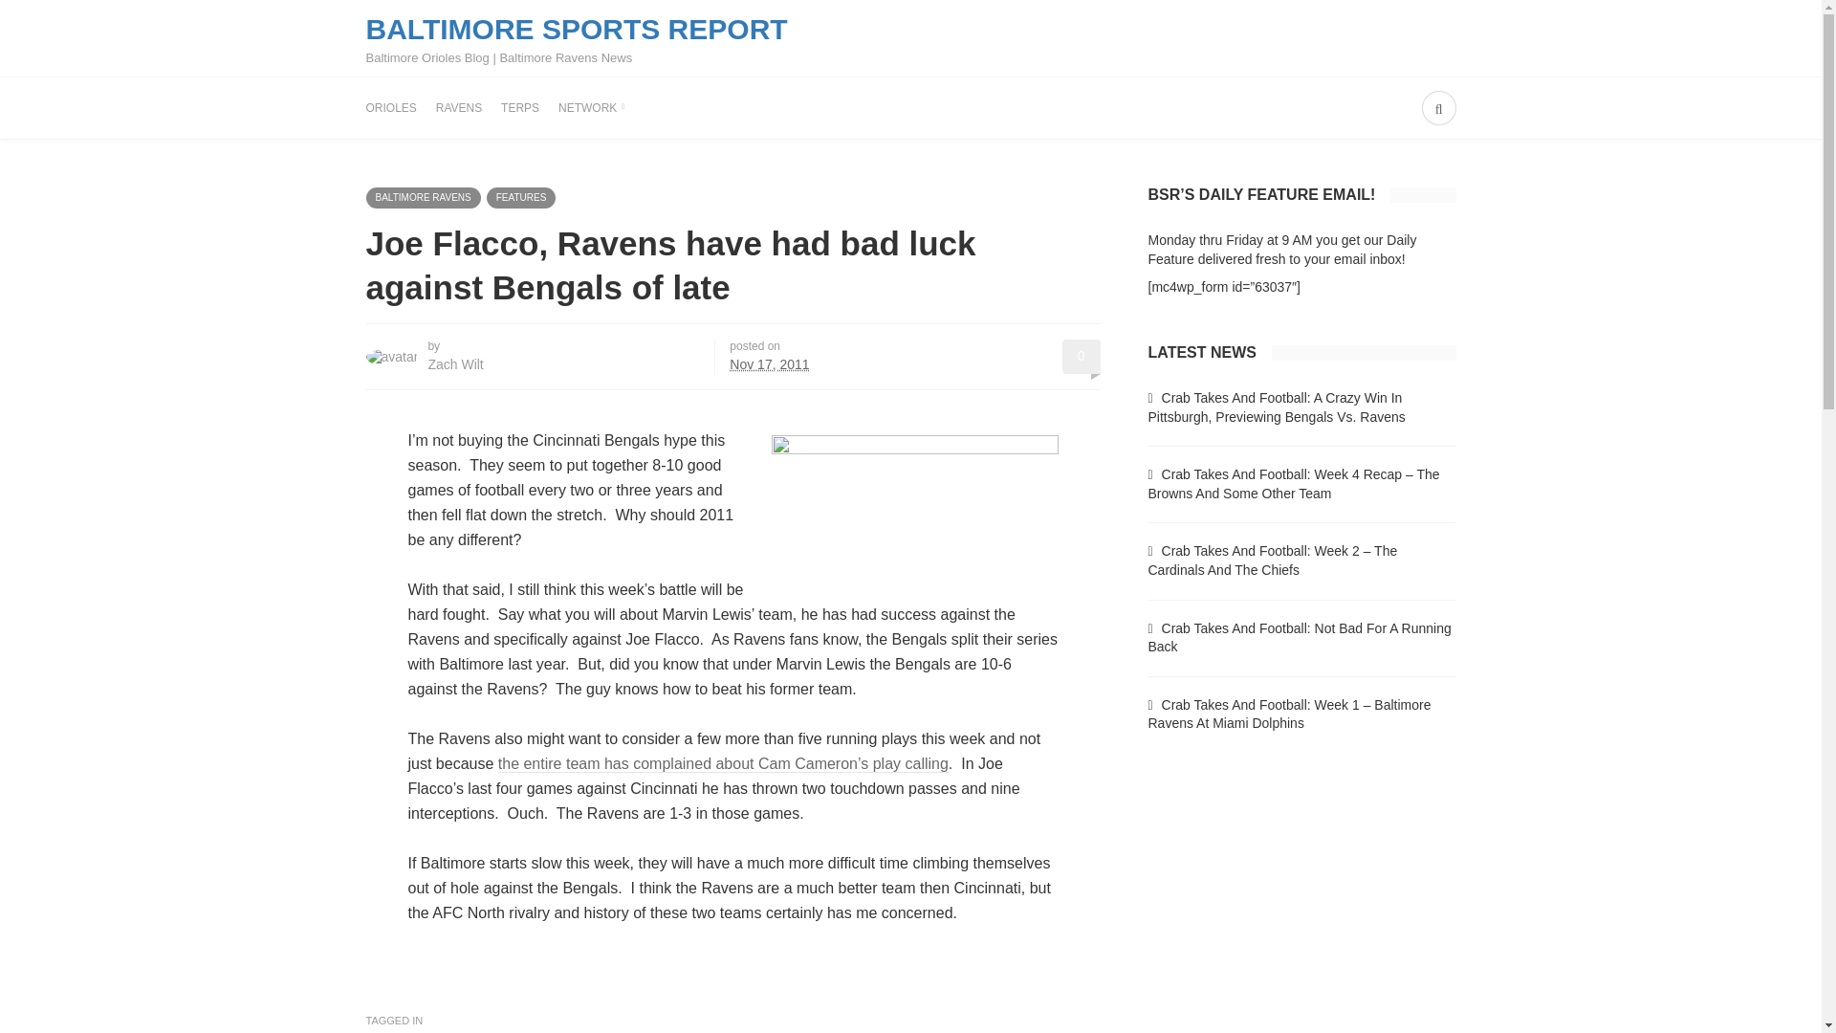 The image size is (1836, 1033). What do you see at coordinates (423, 197) in the screenshot?
I see `View all posts in Baltimore Ravens` at bounding box center [423, 197].